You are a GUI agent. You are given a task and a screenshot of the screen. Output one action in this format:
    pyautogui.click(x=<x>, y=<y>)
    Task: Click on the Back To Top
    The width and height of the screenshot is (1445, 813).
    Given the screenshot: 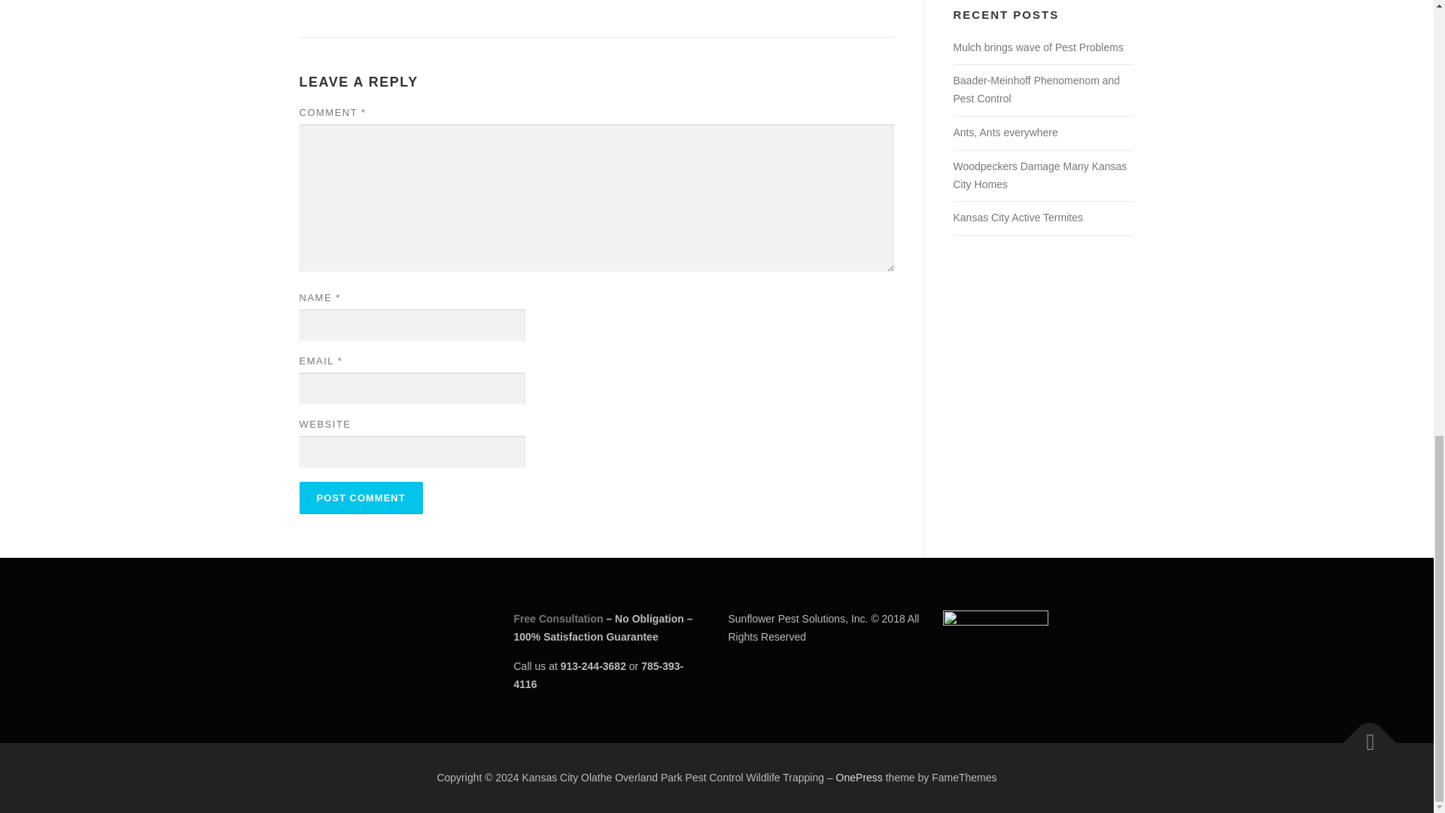 What is the action you would take?
    pyautogui.click(x=1362, y=735)
    